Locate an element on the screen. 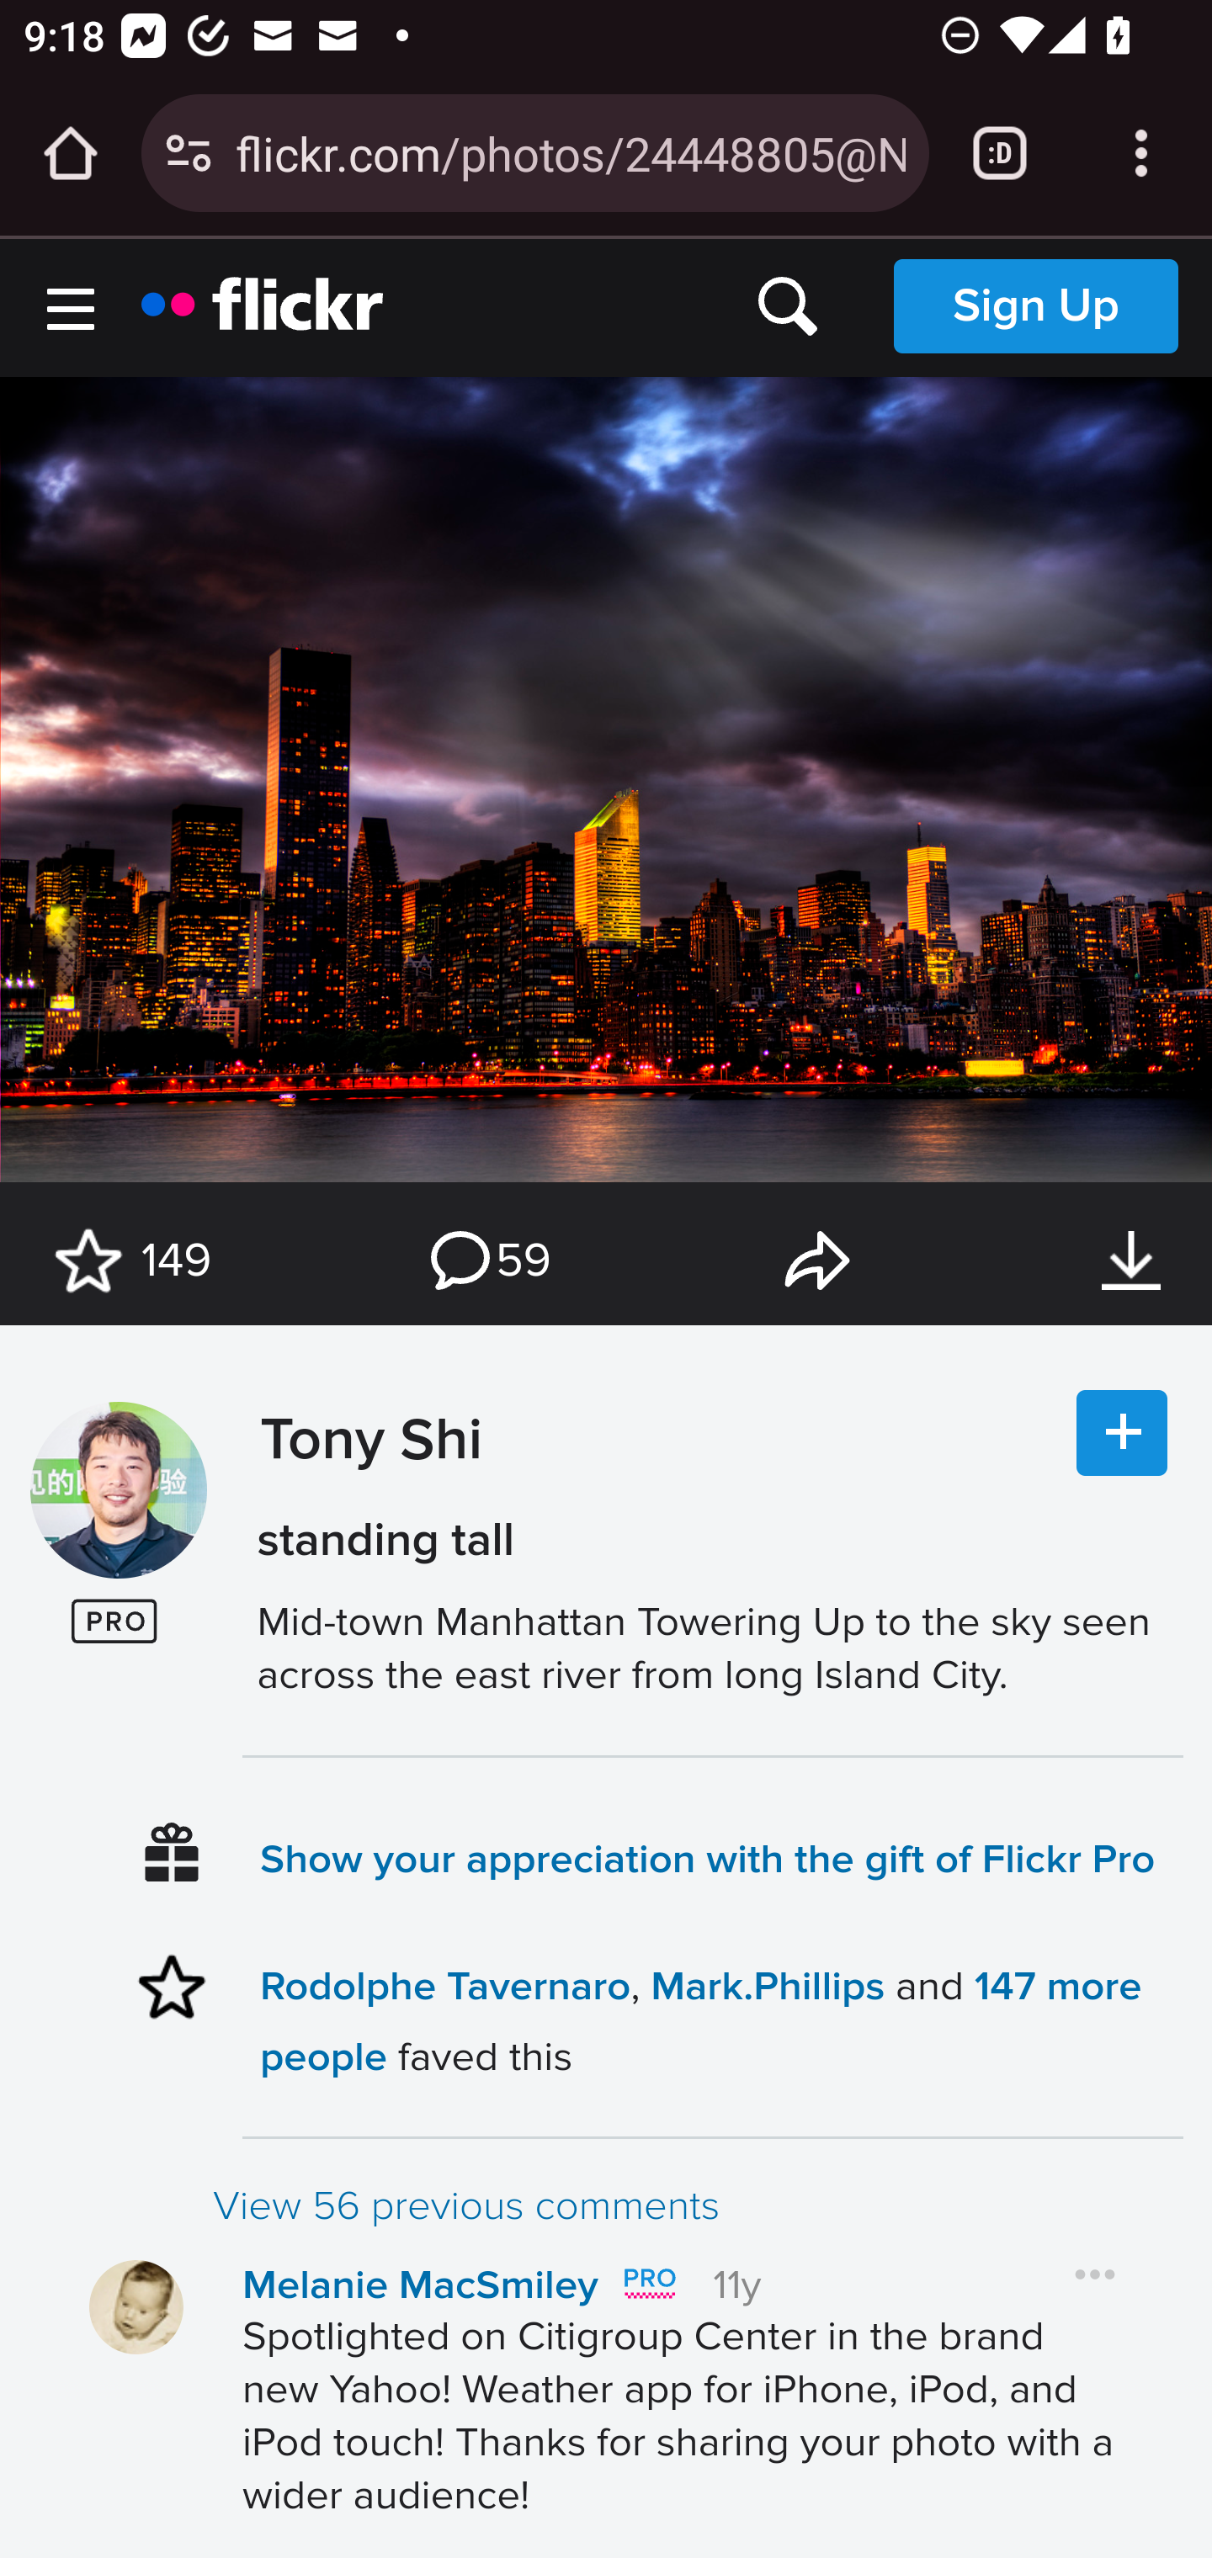 The image size is (1212, 2558). Sign Up Sign Up Sign Up is located at coordinates (1035, 305).